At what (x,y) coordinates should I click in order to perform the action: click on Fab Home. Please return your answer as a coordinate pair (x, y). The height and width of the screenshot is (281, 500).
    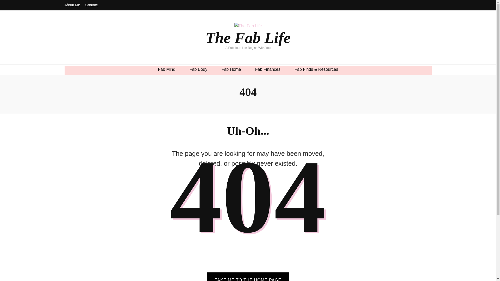
    Looking at the image, I should click on (231, 69).